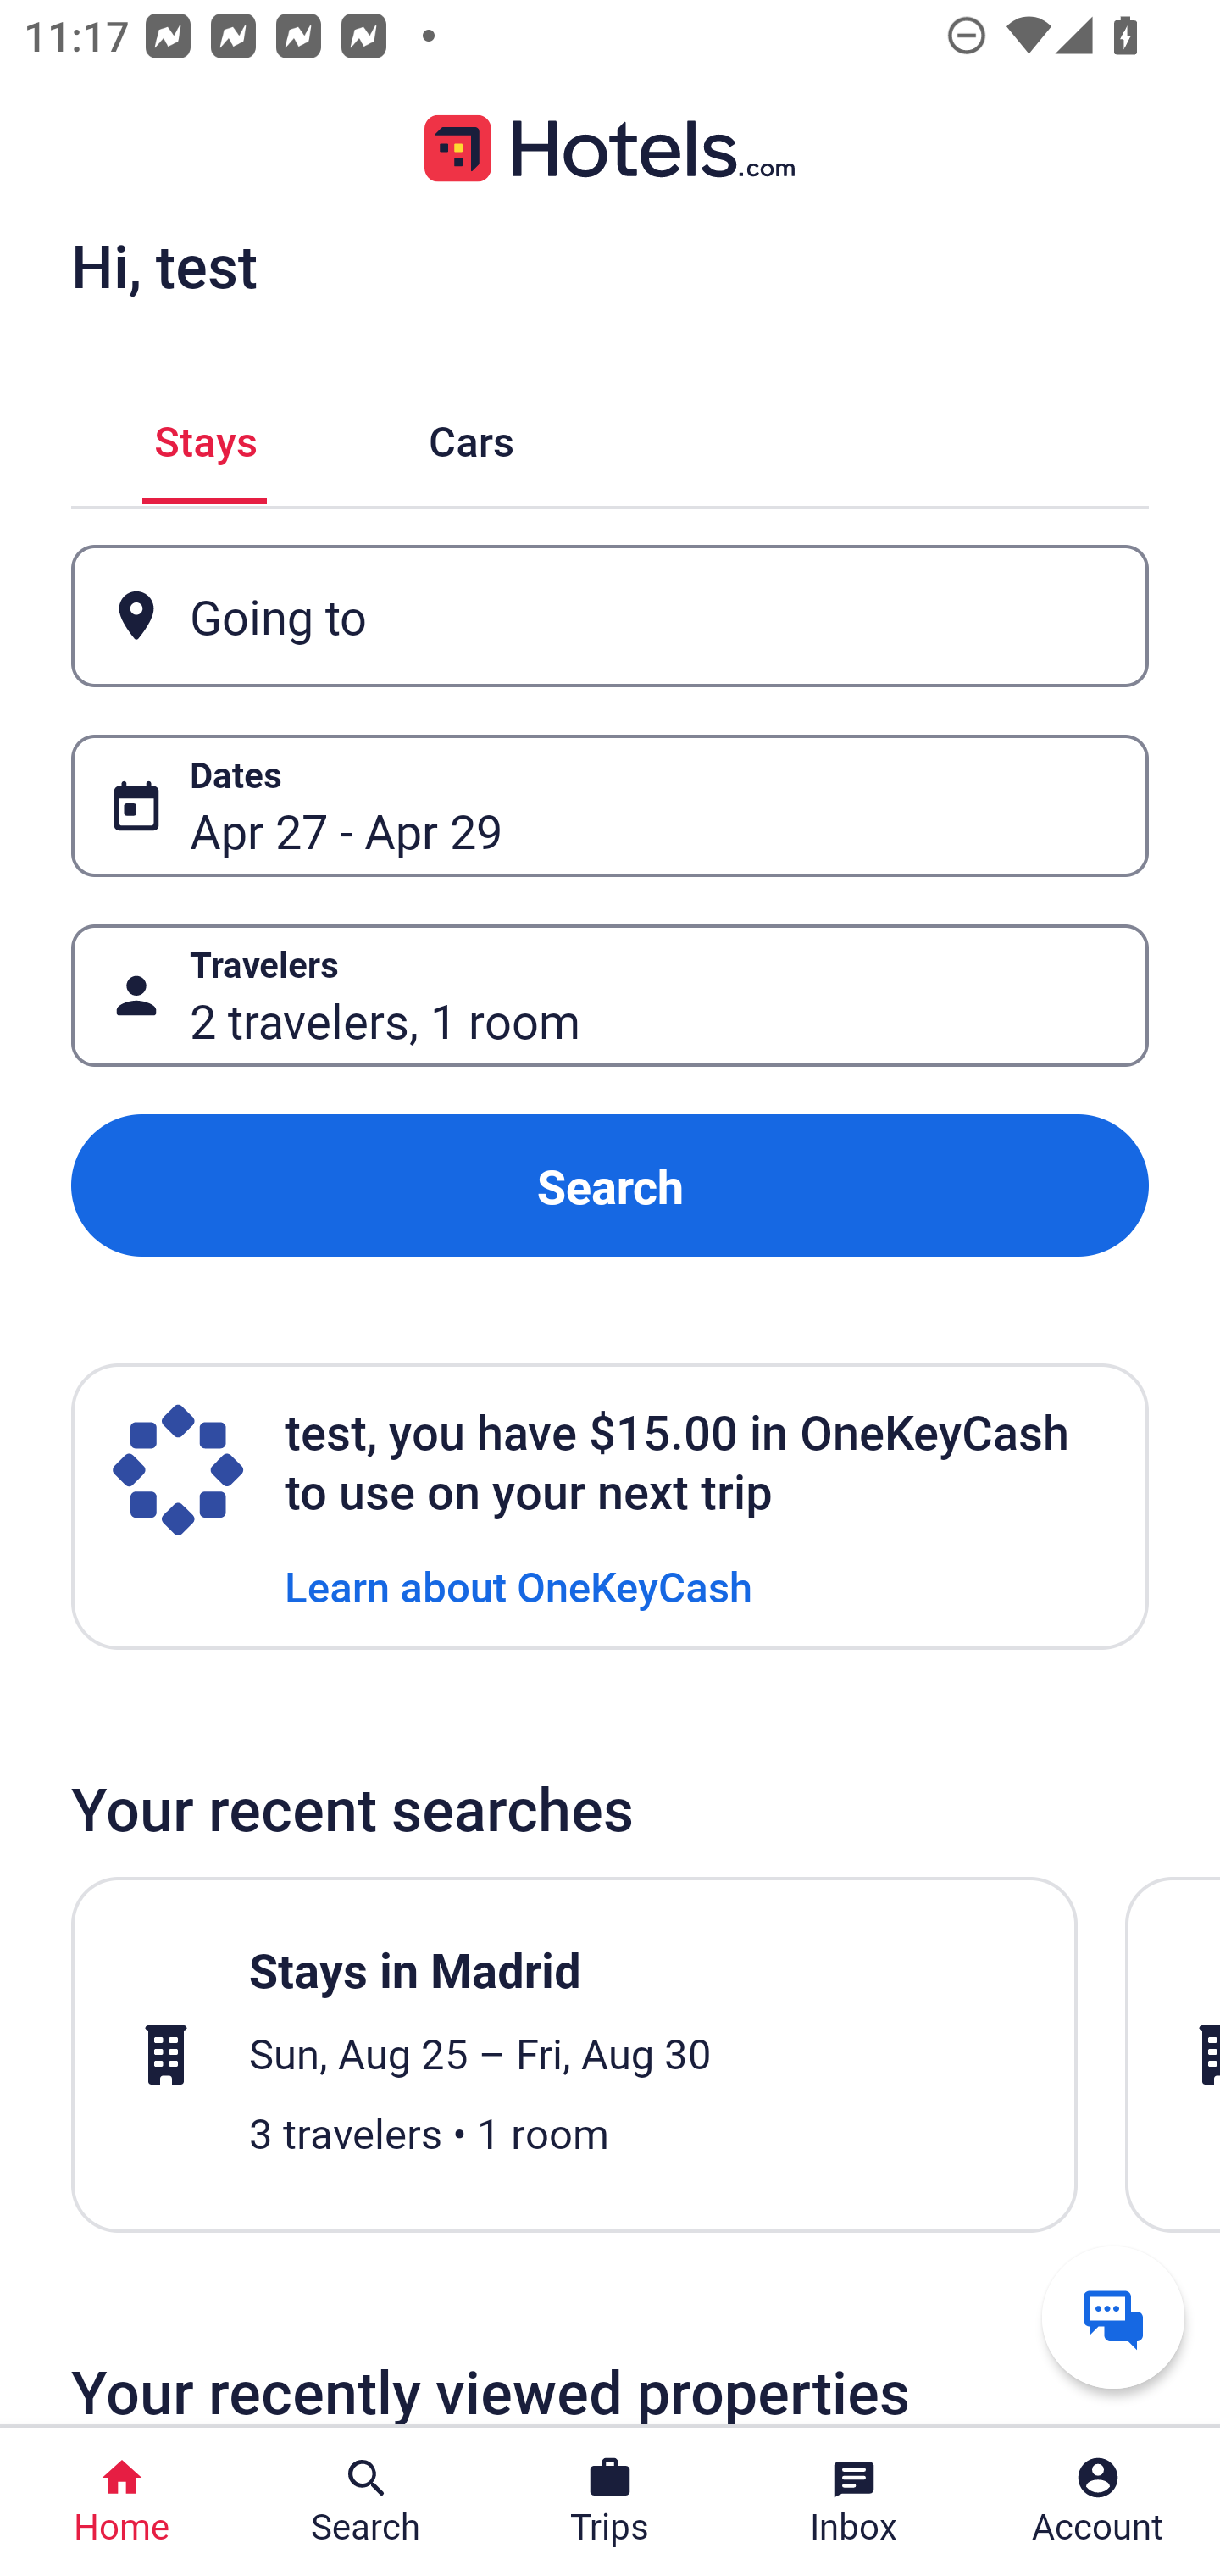  Describe the element at coordinates (610, 617) in the screenshot. I see `Going to Button` at that location.